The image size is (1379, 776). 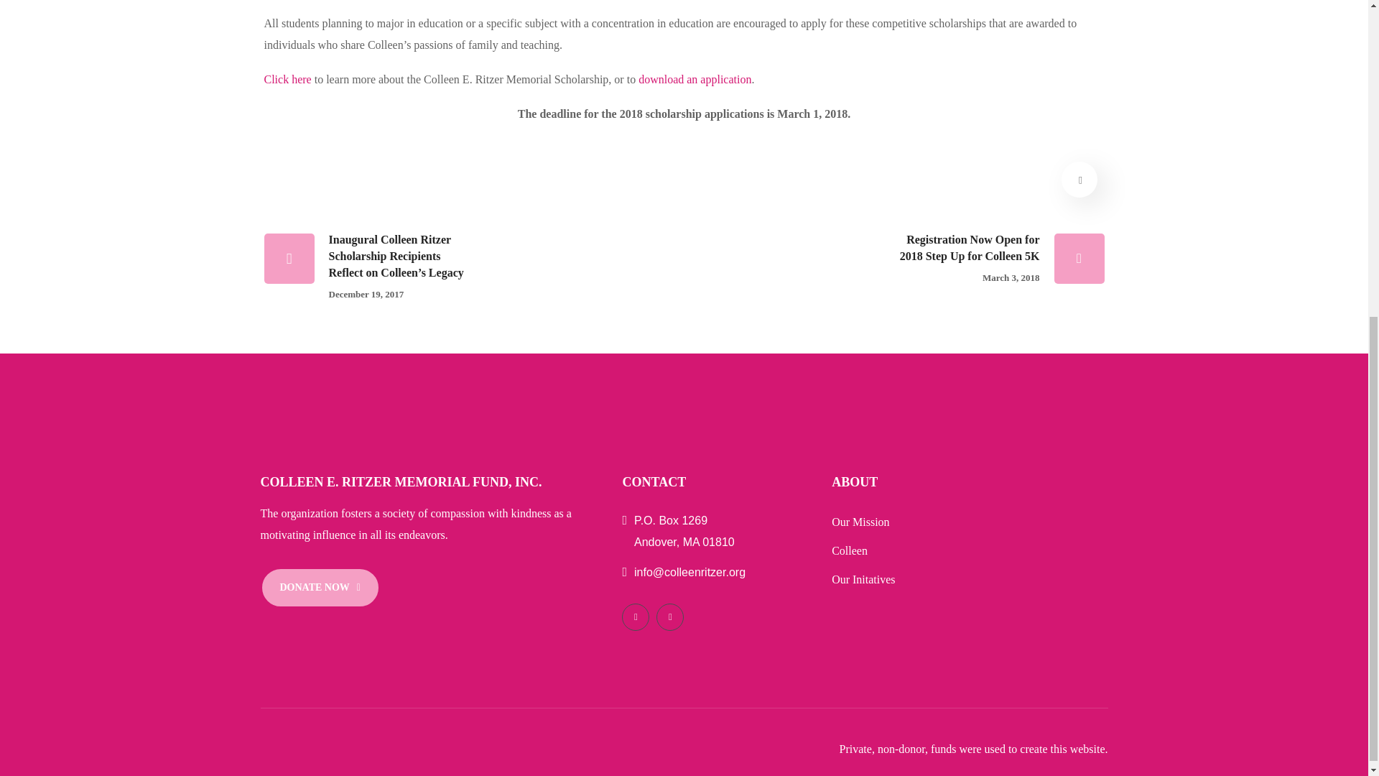 What do you see at coordinates (669, 617) in the screenshot?
I see `Facebook` at bounding box center [669, 617].